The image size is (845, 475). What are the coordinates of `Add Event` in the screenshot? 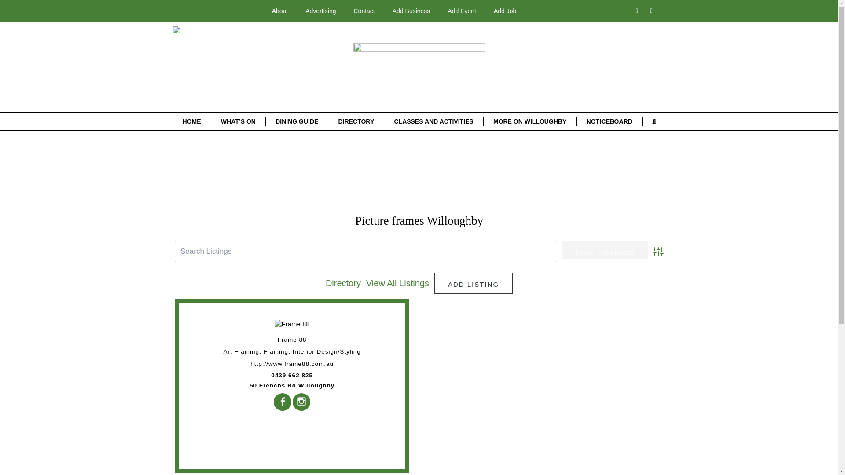 It's located at (462, 11).